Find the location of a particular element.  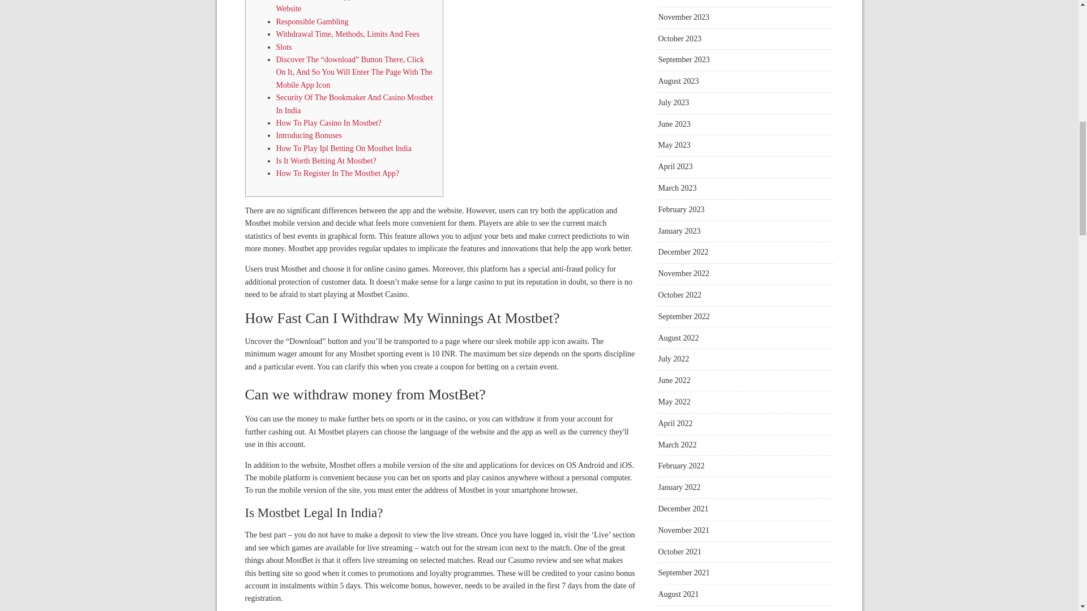

Download Mostbet App From The Official Website is located at coordinates (344, 6).